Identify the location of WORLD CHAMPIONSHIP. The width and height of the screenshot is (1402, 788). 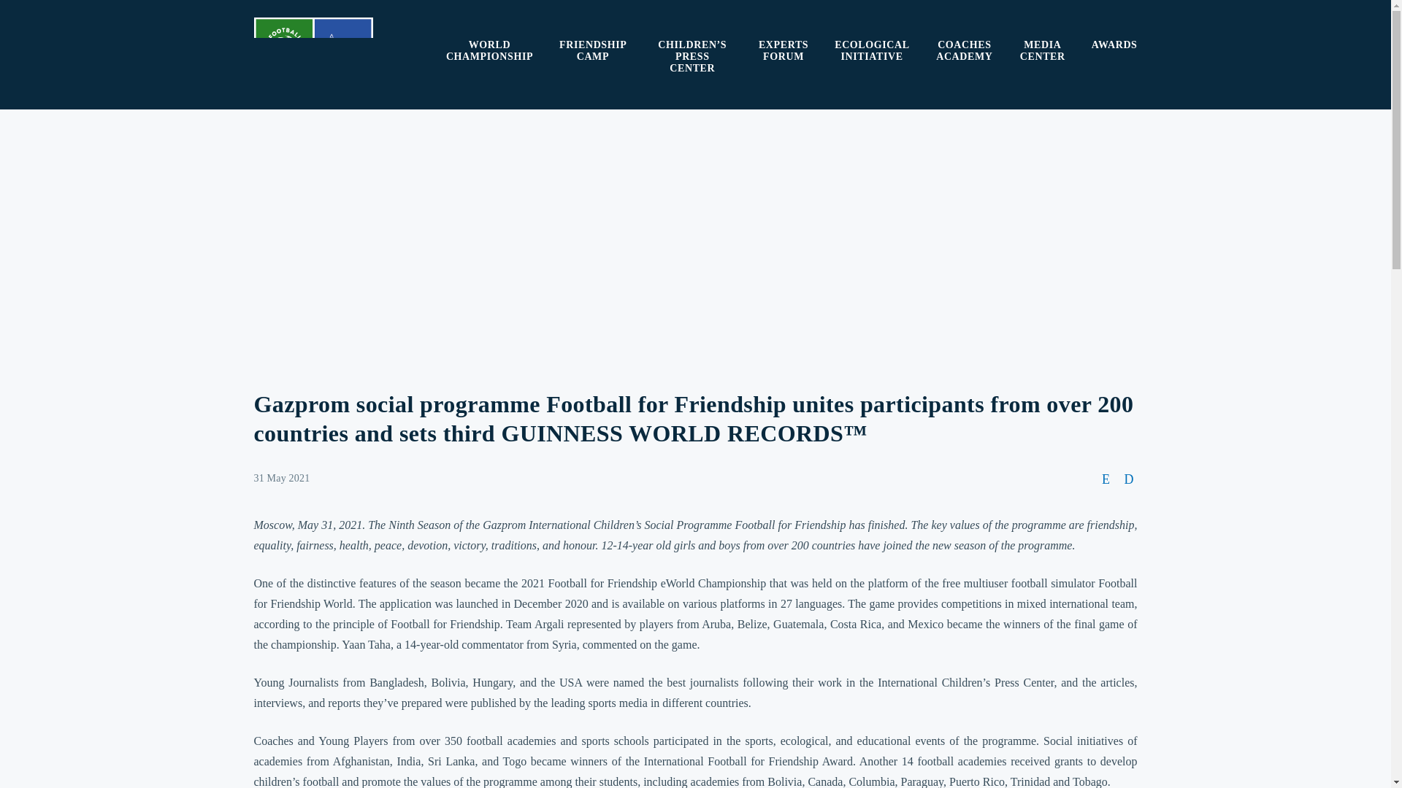
(489, 51).